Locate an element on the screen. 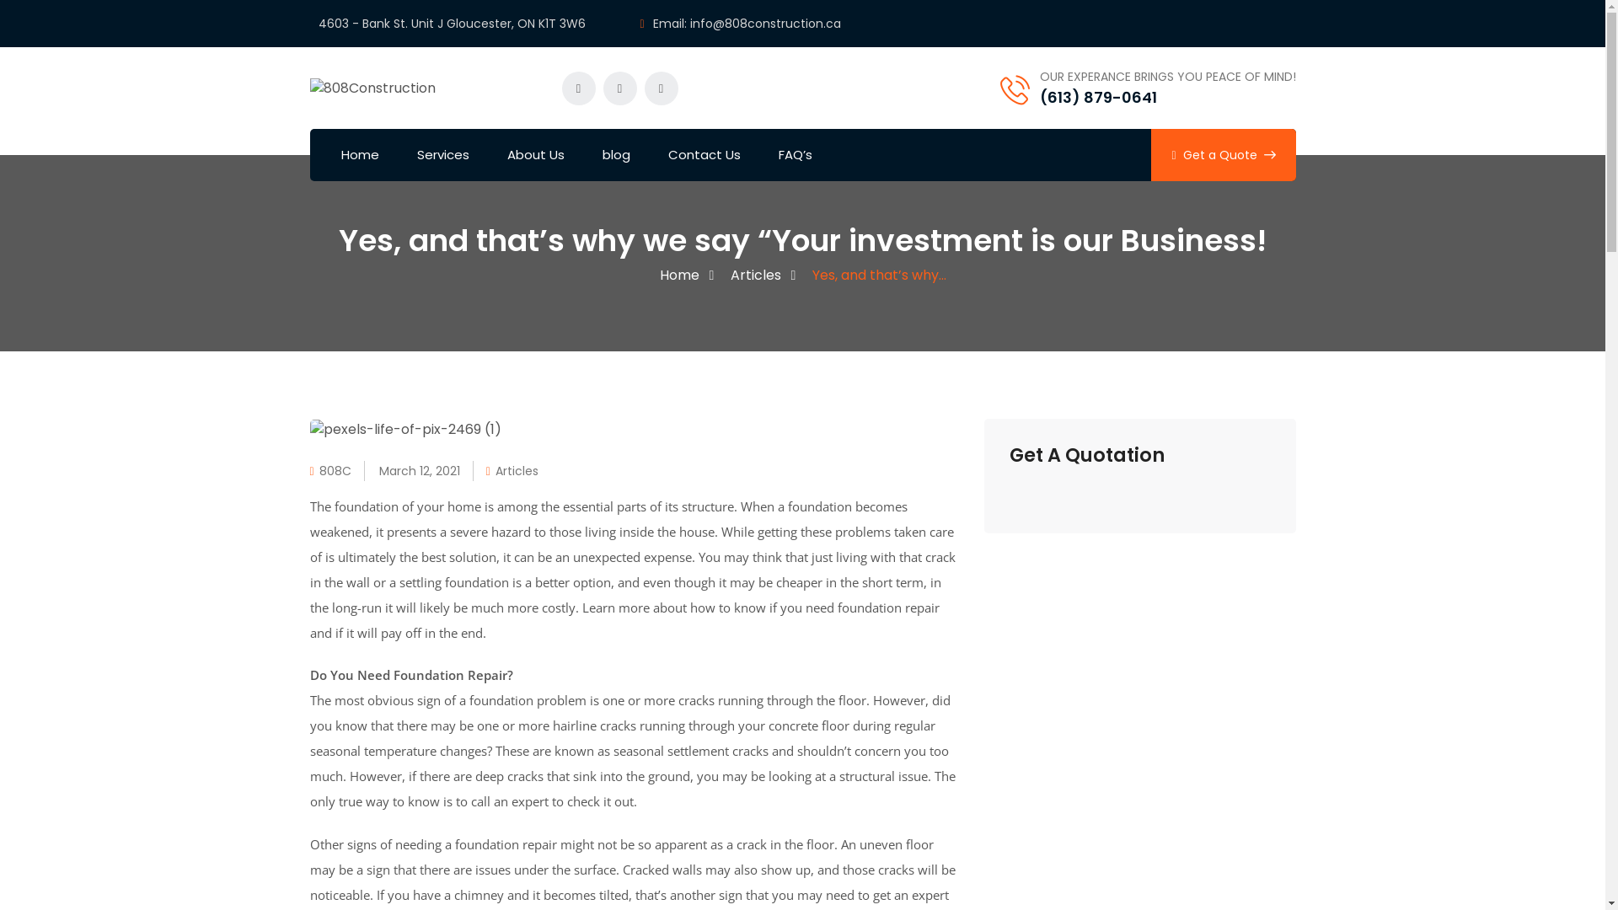 The width and height of the screenshot is (1618, 910). Get a Quote is located at coordinates (1224, 155).